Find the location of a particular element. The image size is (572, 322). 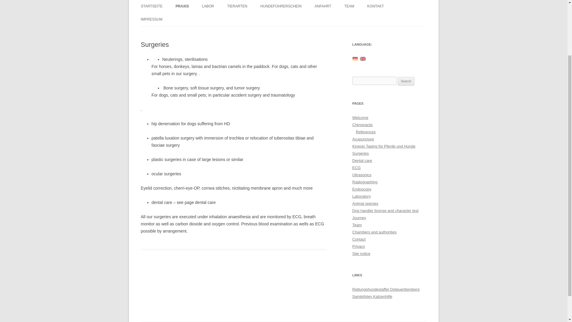

Chiropractic is located at coordinates (362, 125).